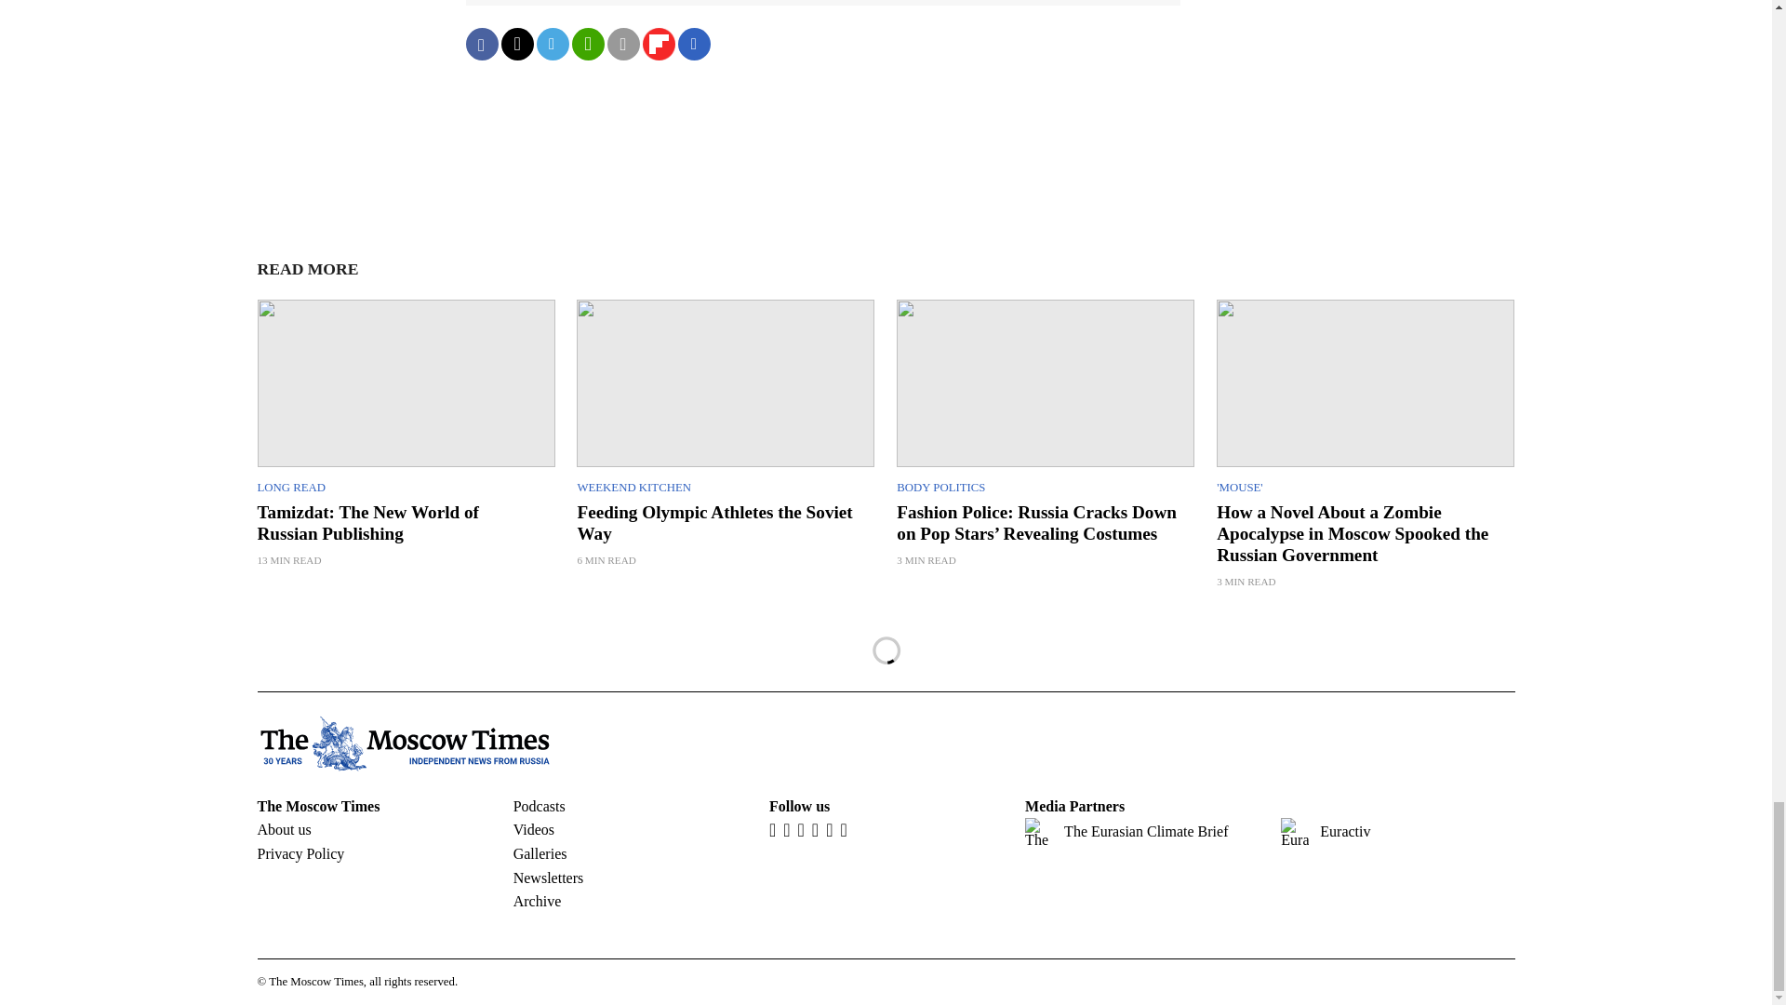  What do you see at coordinates (515, 44) in the screenshot?
I see `Share on Twitter` at bounding box center [515, 44].